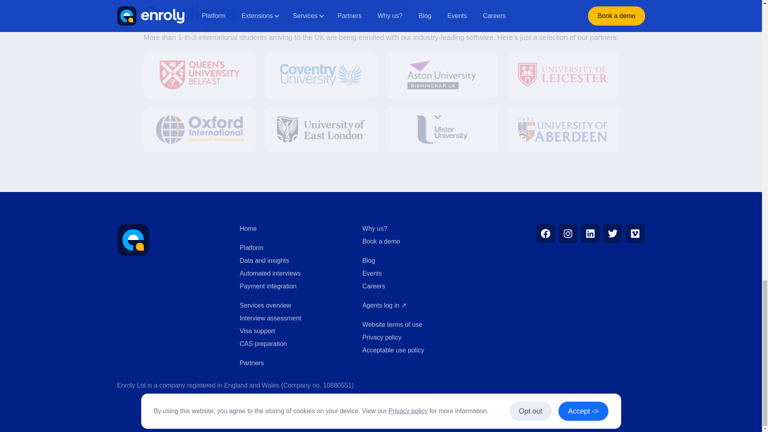 This screenshot has width=768, height=432. What do you see at coordinates (293, 229) in the screenshot?
I see `Home` at bounding box center [293, 229].